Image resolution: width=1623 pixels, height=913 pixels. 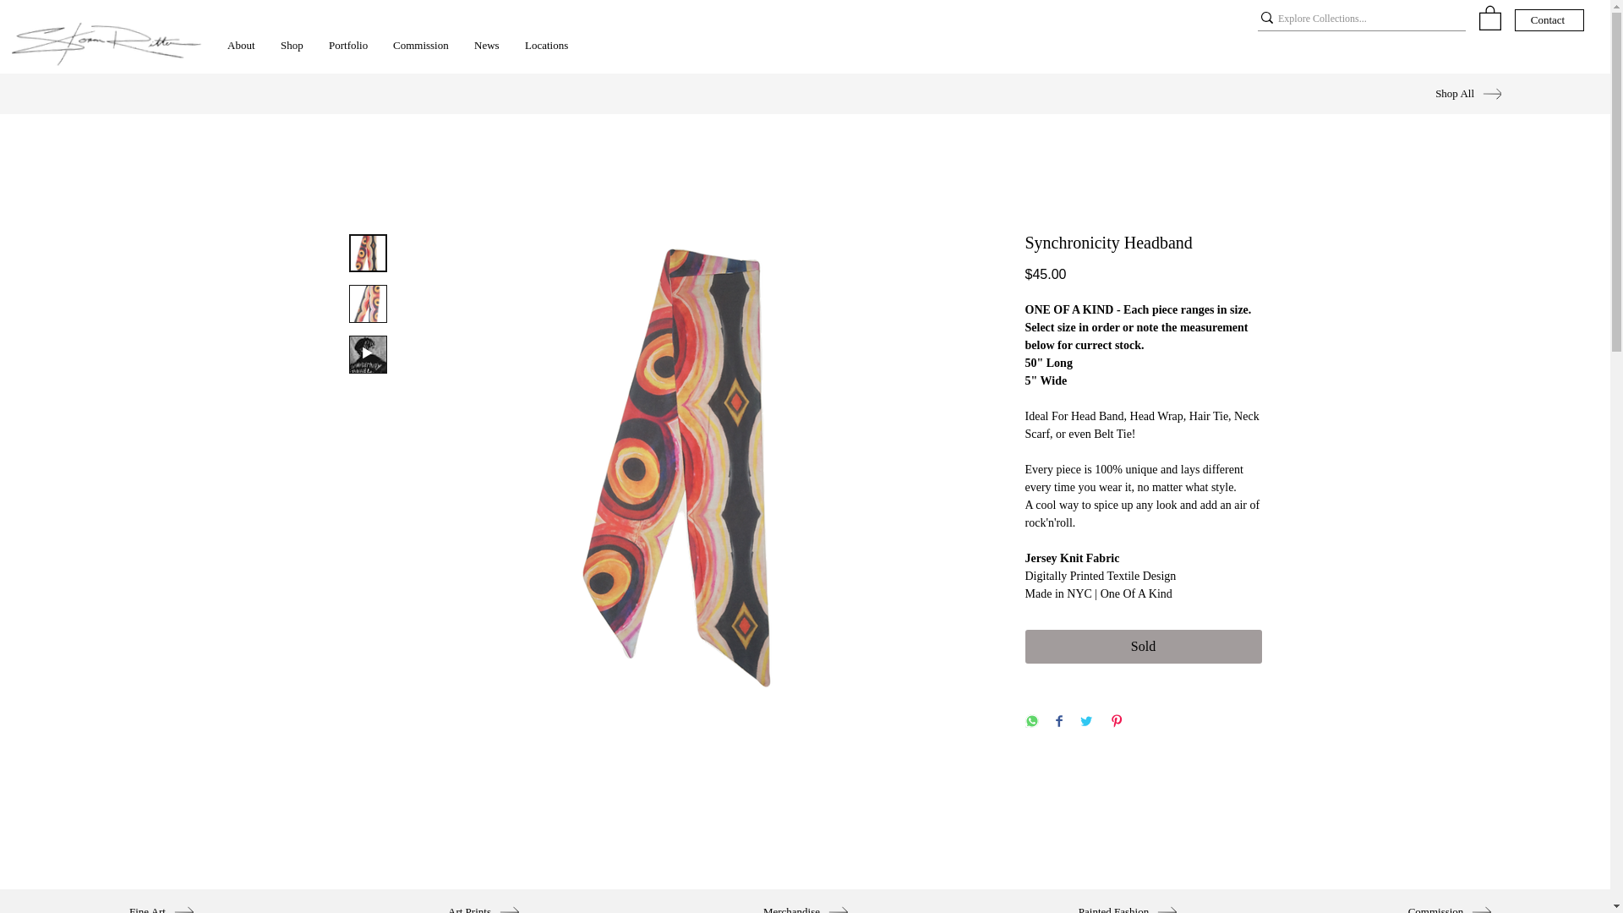 What do you see at coordinates (805, 905) in the screenshot?
I see `Merchandise` at bounding box center [805, 905].